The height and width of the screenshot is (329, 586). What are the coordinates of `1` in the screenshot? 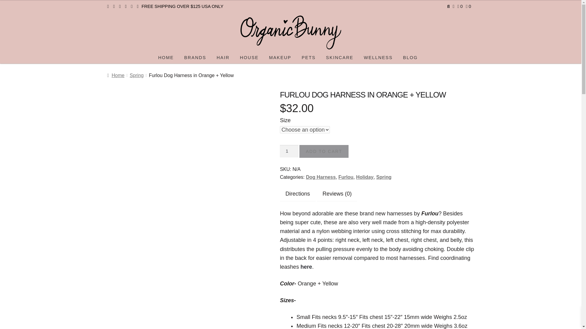 It's located at (289, 151).